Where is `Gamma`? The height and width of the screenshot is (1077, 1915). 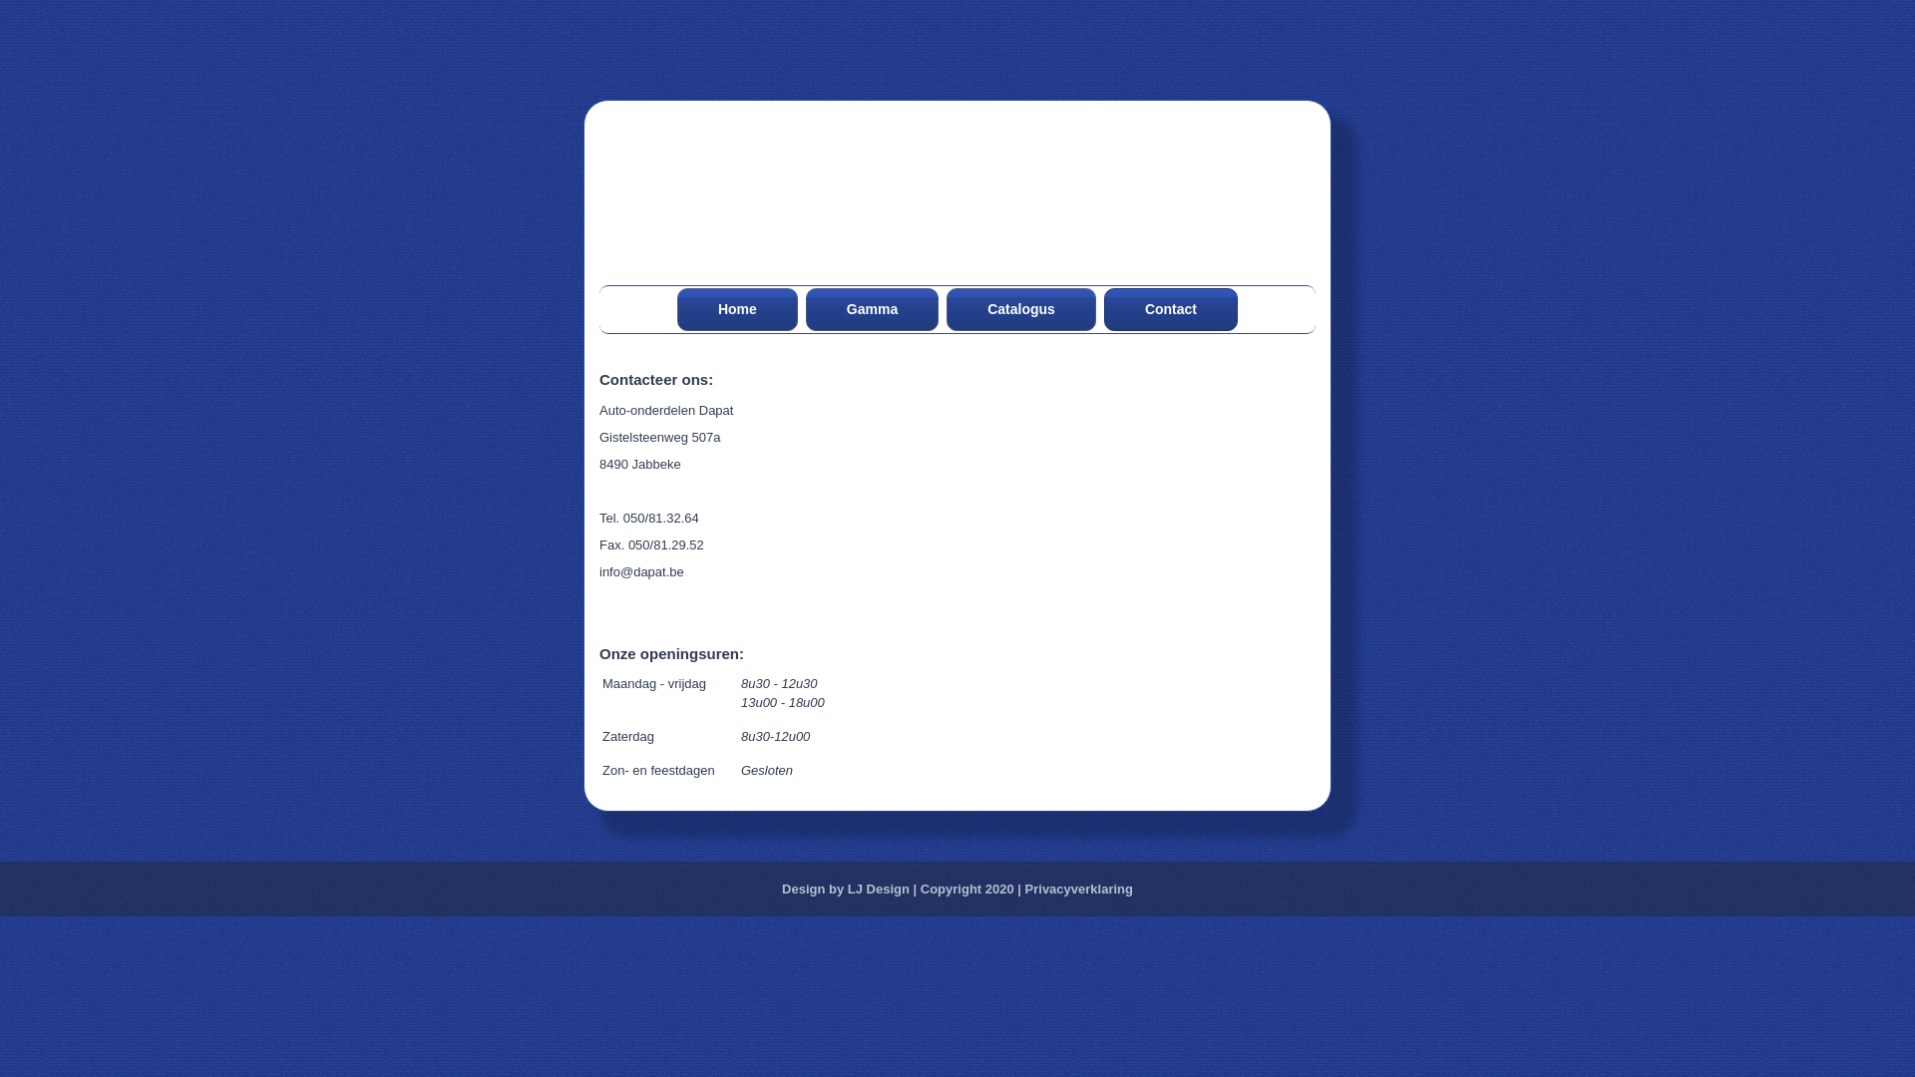
Gamma is located at coordinates (872, 309).